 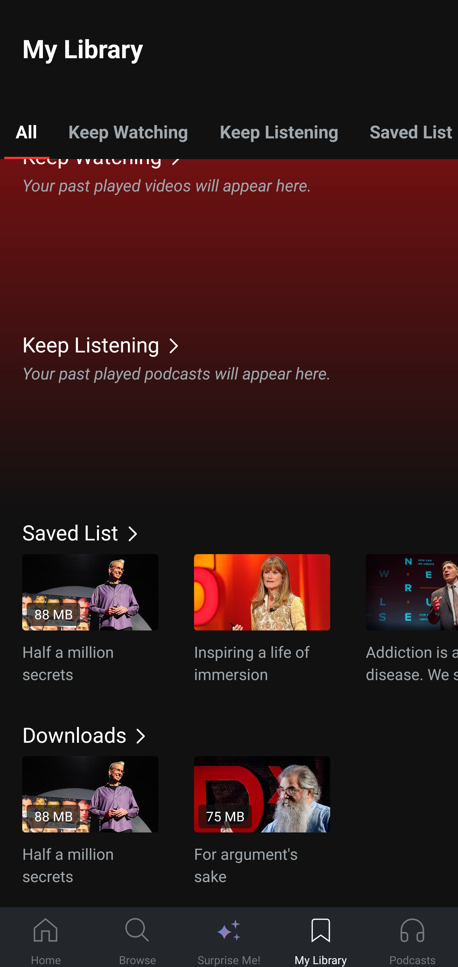 I want to click on Saved List, so click(x=240, y=532).